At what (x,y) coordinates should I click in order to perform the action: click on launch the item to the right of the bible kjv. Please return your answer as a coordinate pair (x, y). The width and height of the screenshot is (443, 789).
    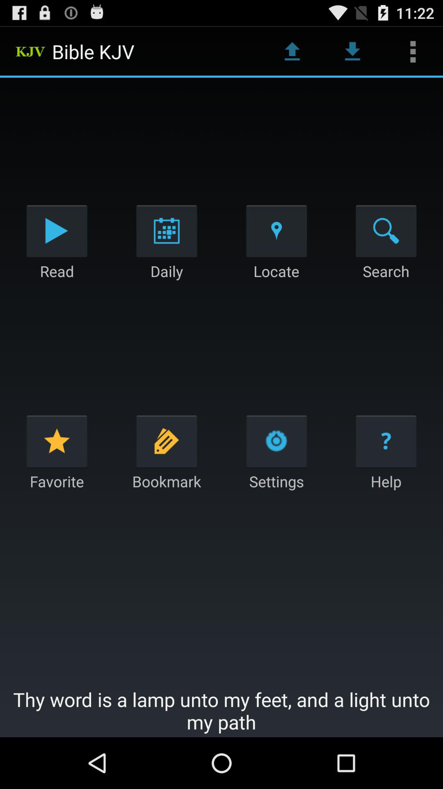
    Looking at the image, I should click on (292, 52).